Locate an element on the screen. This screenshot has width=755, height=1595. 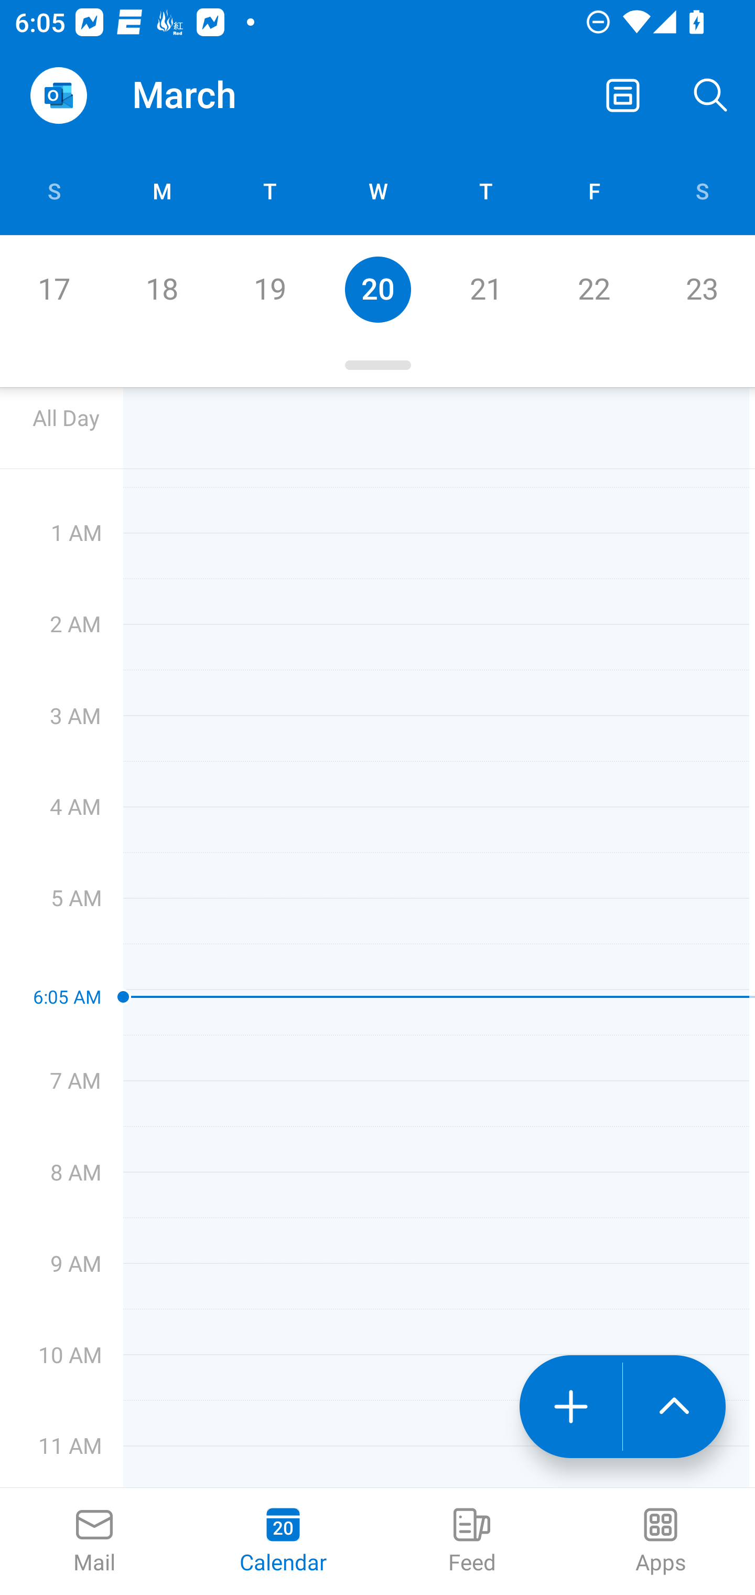
19 Tuesday, March 19 is located at coordinates (269, 289).